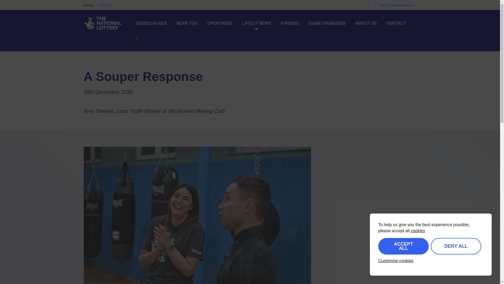 Image resolution: width=504 pixels, height=284 pixels. What do you see at coordinates (403, 246) in the screenshot?
I see `ACCEPT ALL` at bounding box center [403, 246].